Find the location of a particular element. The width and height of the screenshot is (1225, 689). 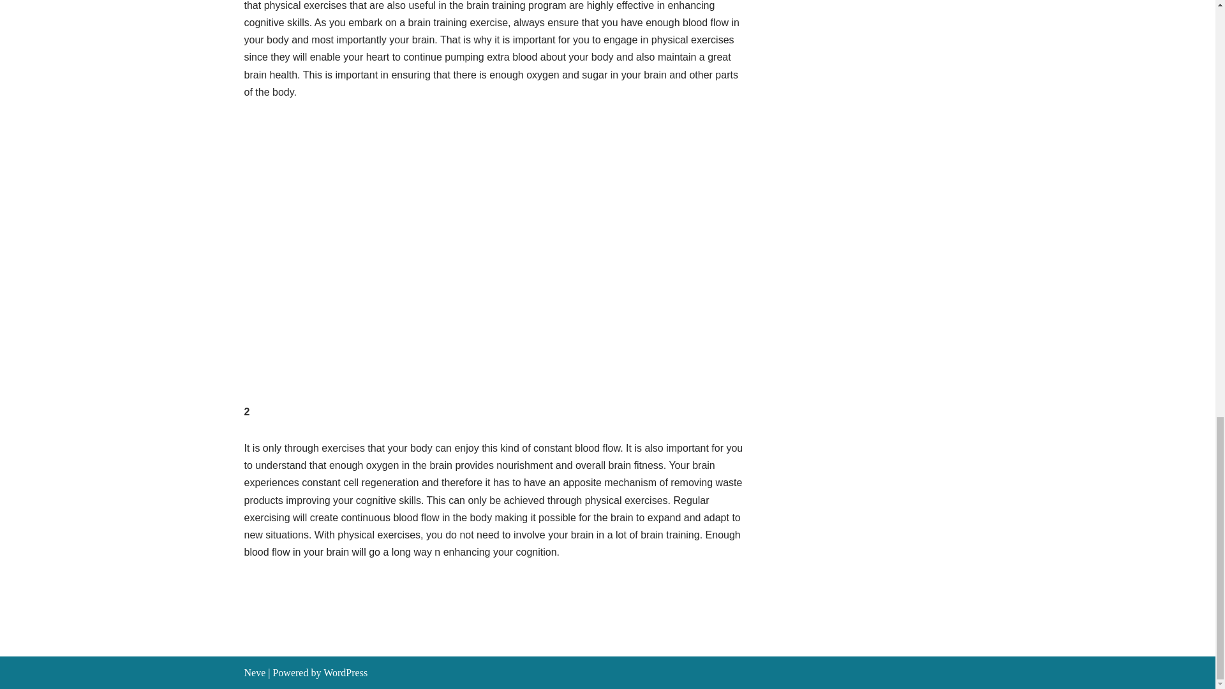

Neve is located at coordinates (255, 672).